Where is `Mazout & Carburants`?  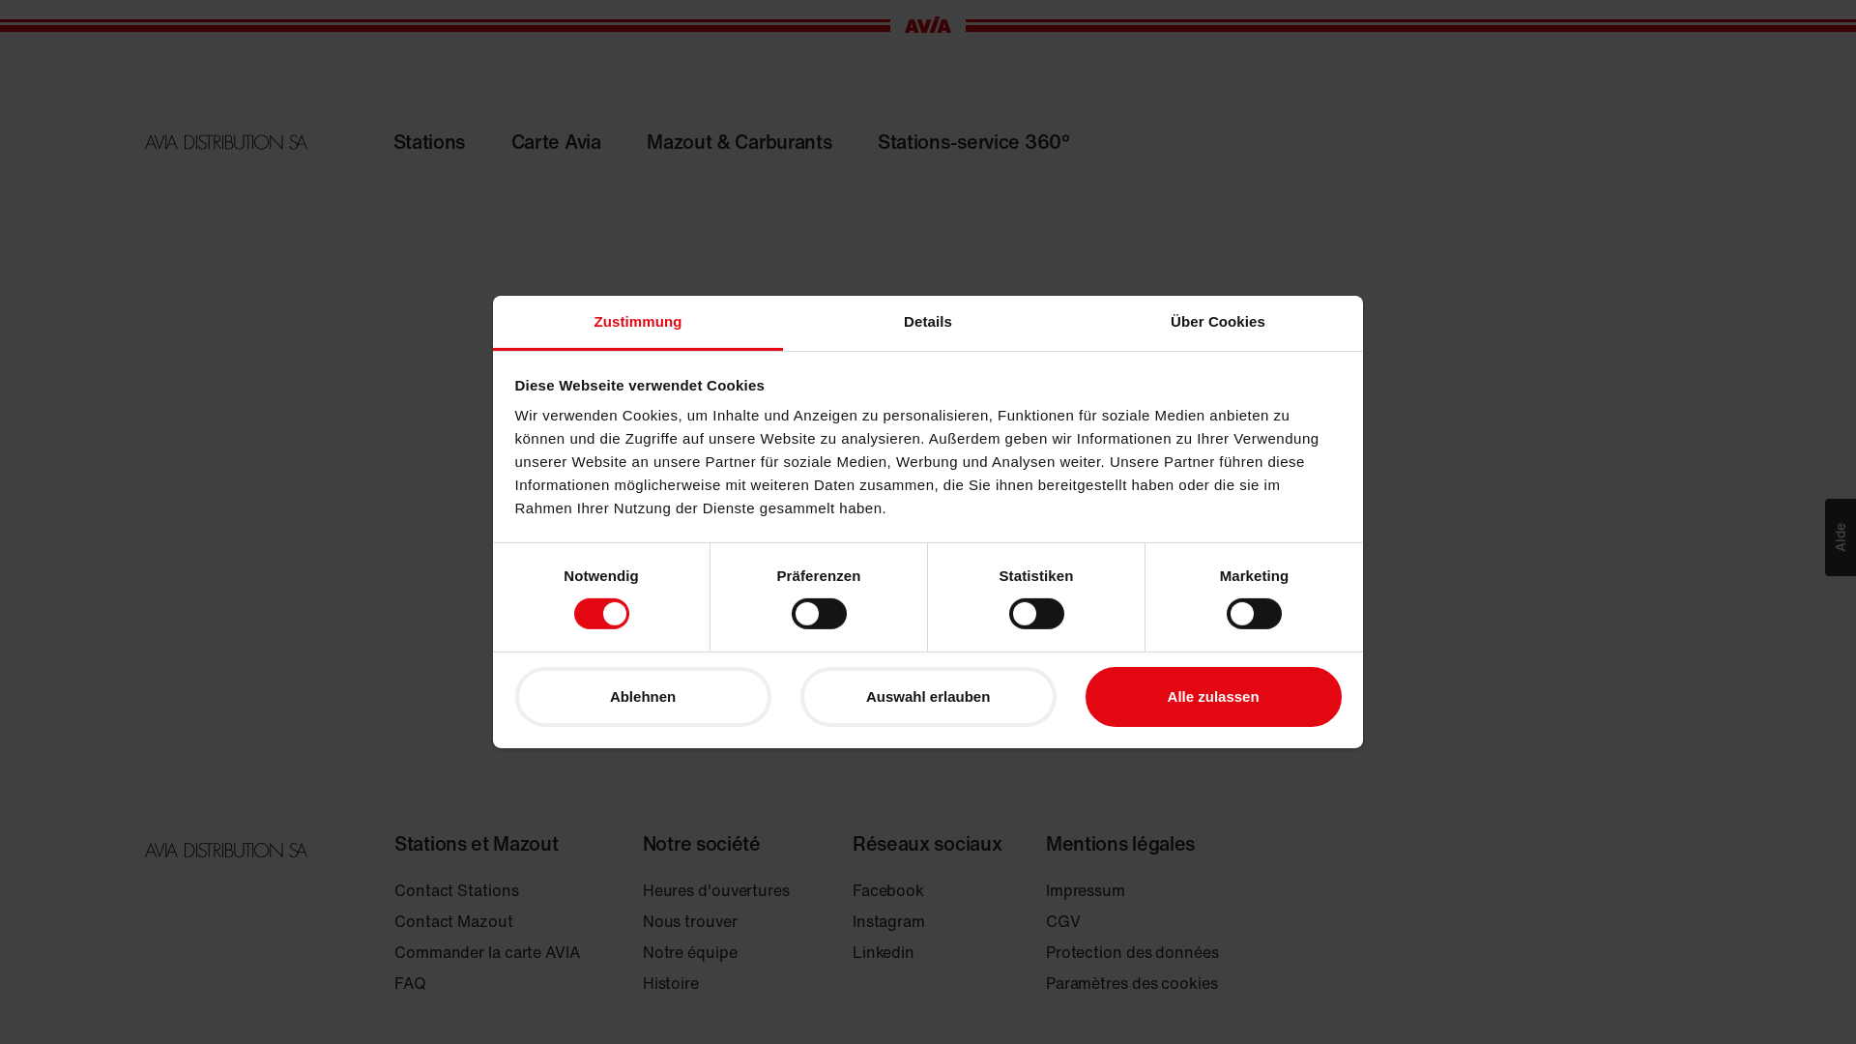
Mazout & Carburants is located at coordinates (760, 142).